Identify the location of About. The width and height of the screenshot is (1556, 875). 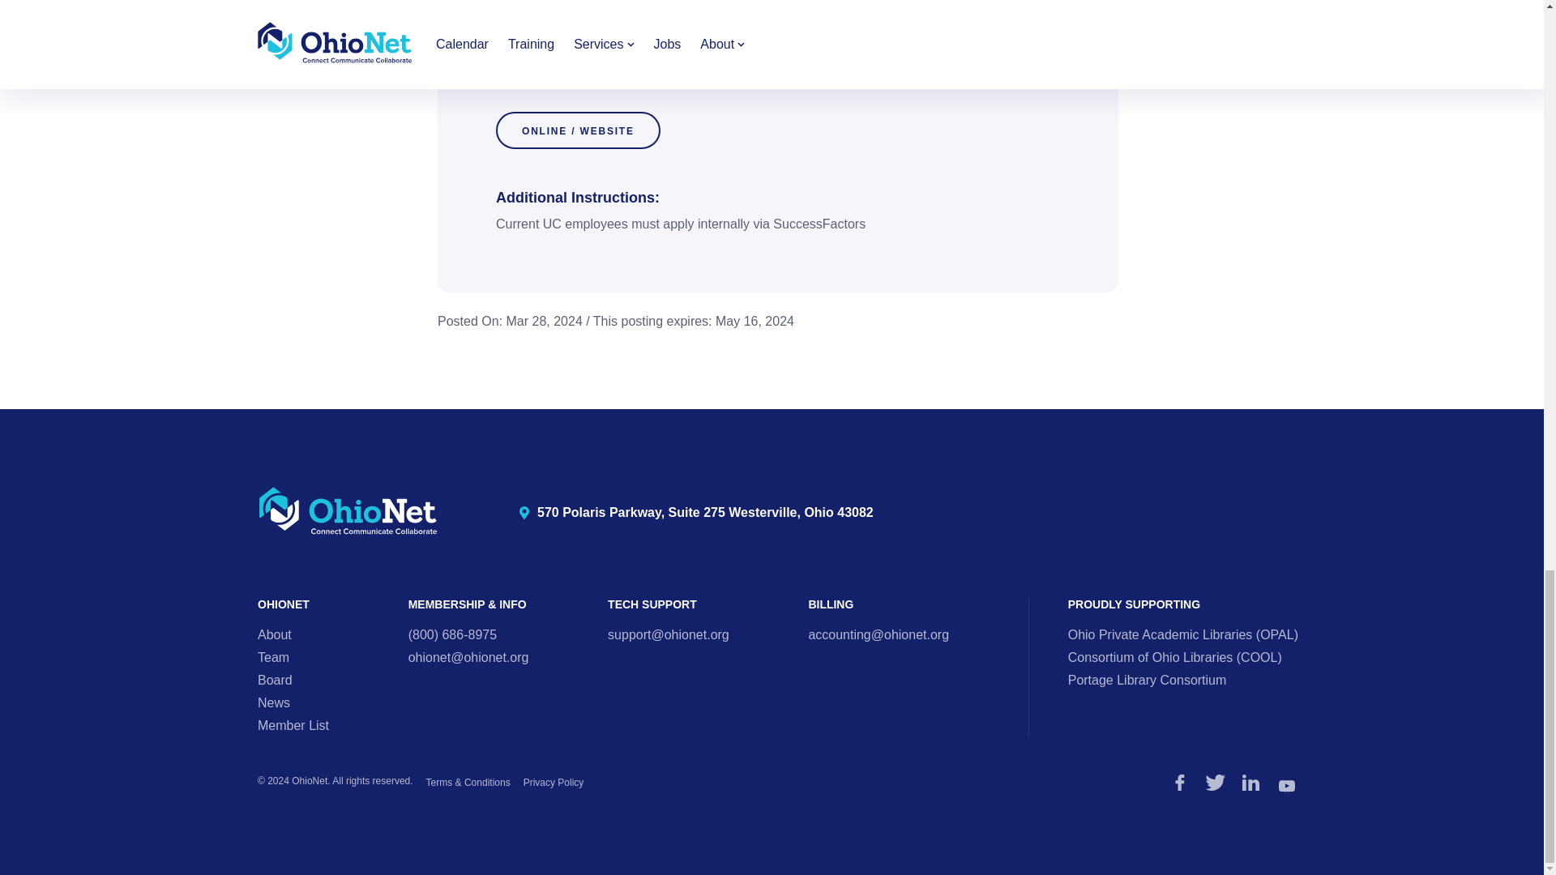
(275, 634).